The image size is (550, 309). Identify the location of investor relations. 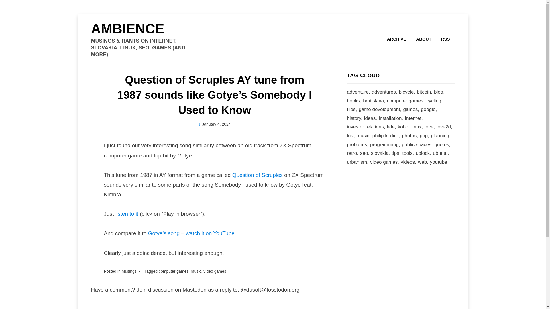
(367, 127).